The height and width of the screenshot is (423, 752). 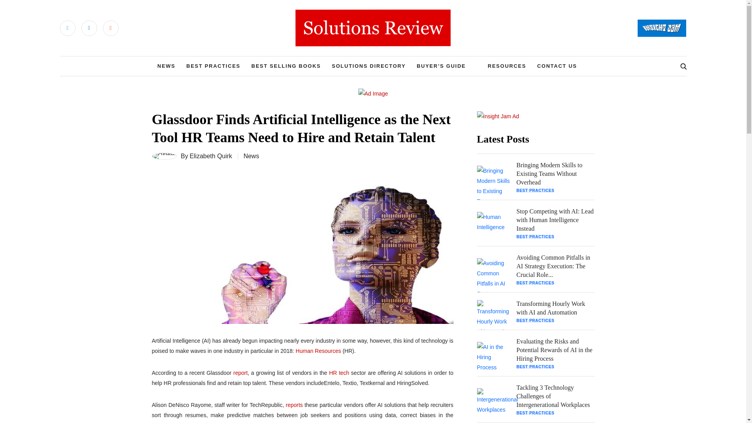 What do you see at coordinates (166, 66) in the screenshot?
I see `NEWS` at bounding box center [166, 66].